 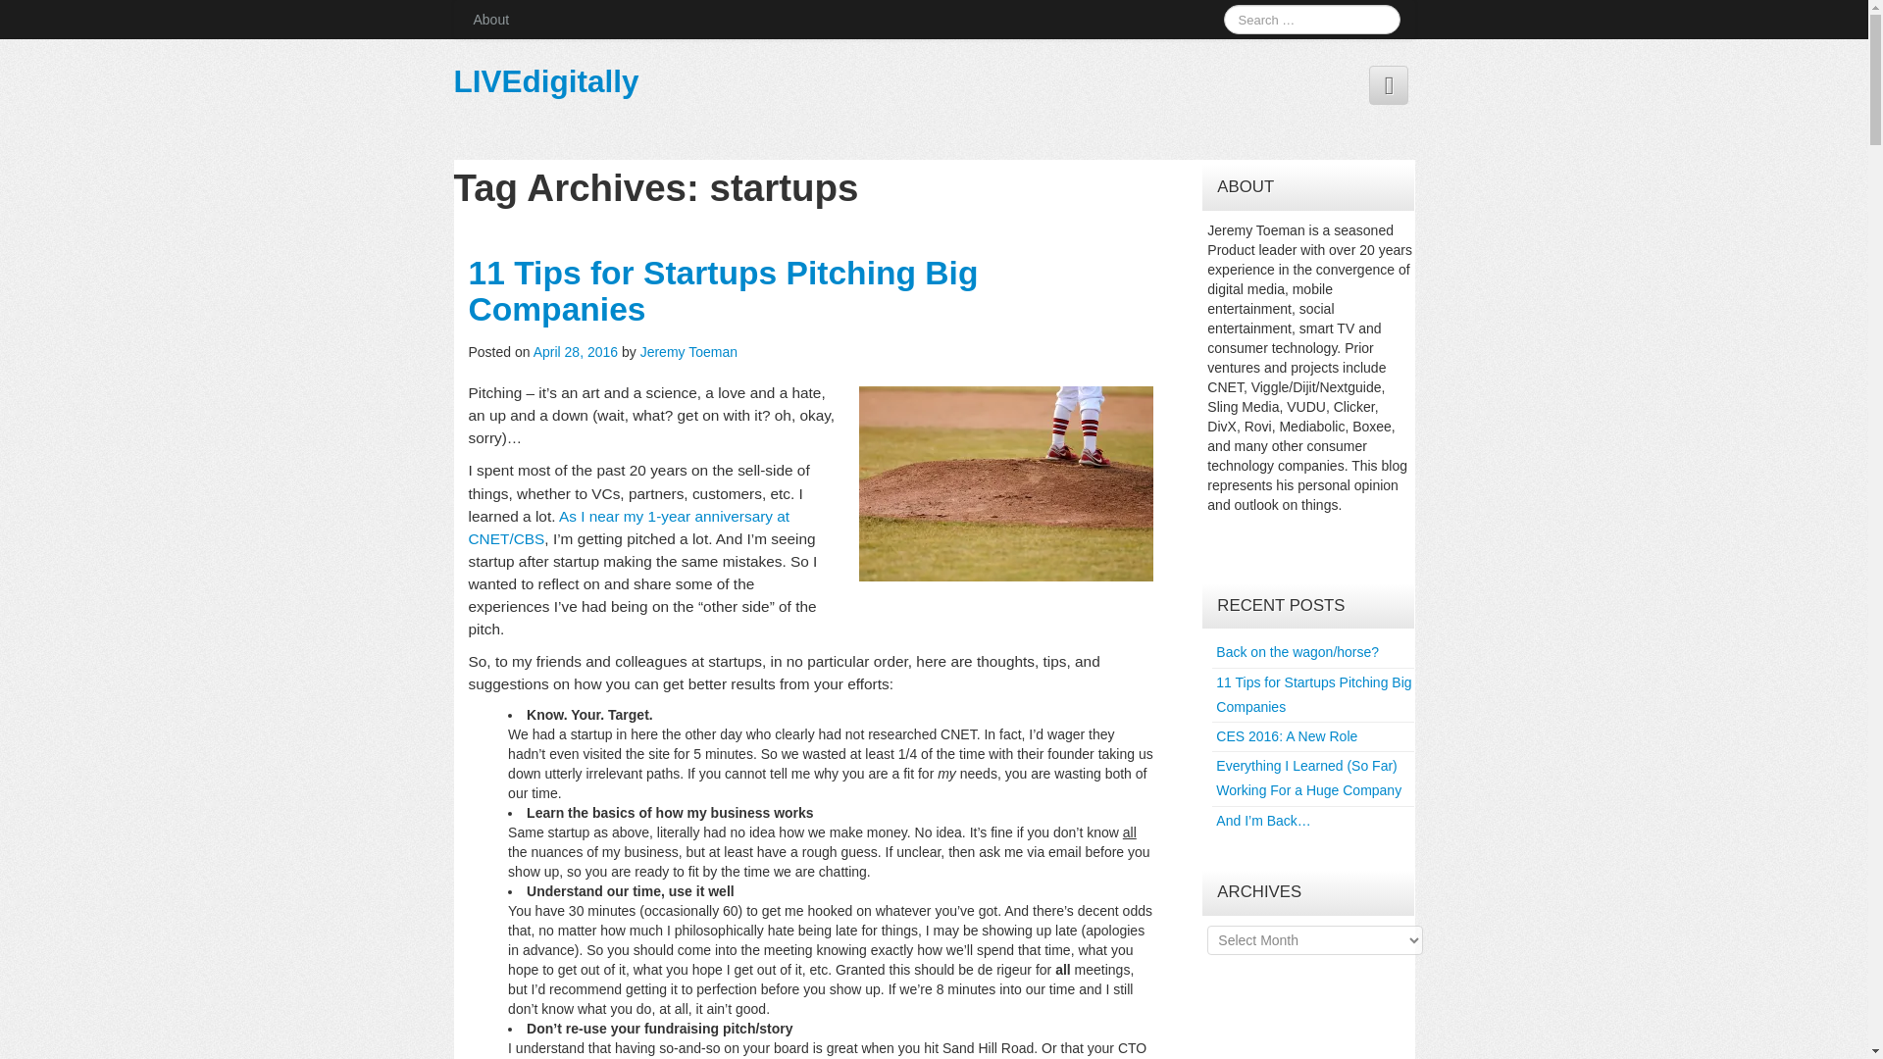 What do you see at coordinates (545, 80) in the screenshot?
I see `LIVEdigitally` at bounding box center [545, 80].